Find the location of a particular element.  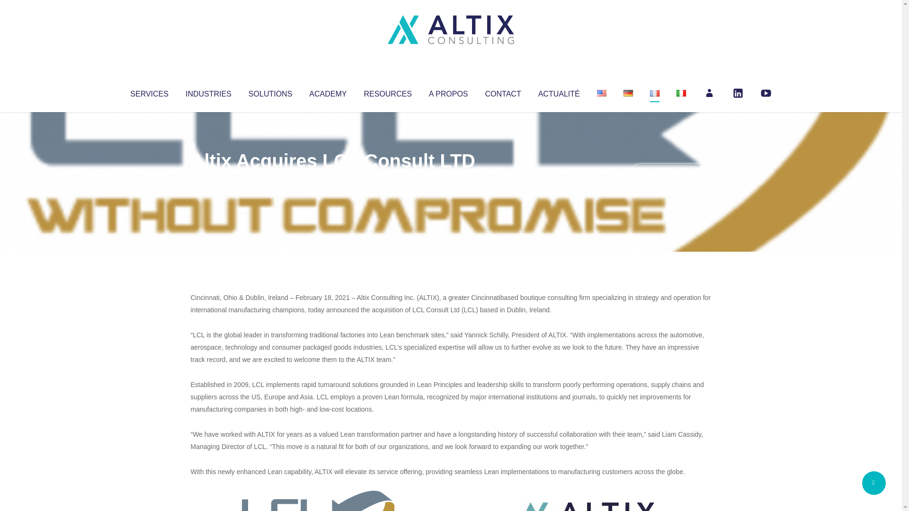

No Comments is located at coordinates (670, 173).